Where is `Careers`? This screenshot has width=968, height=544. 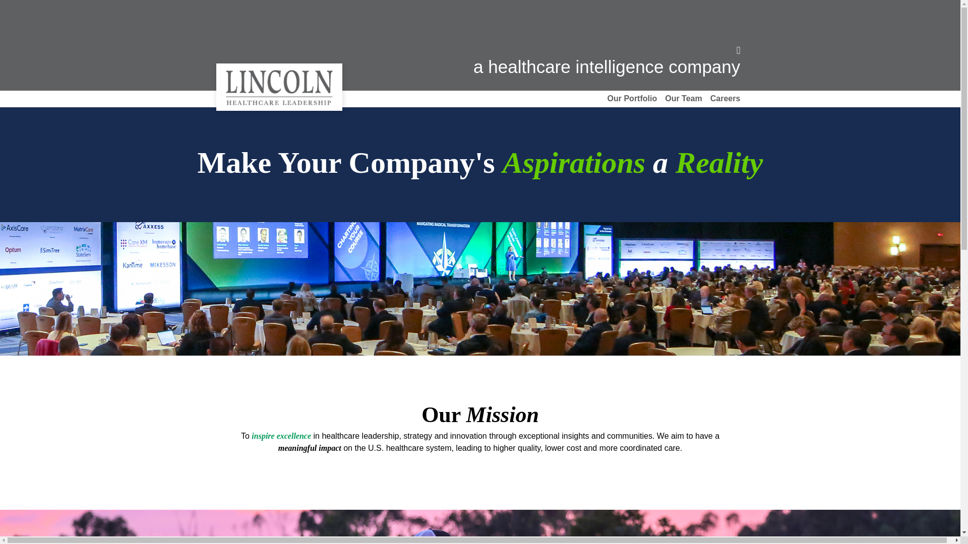
Careers is located at coordinates (725, 99).